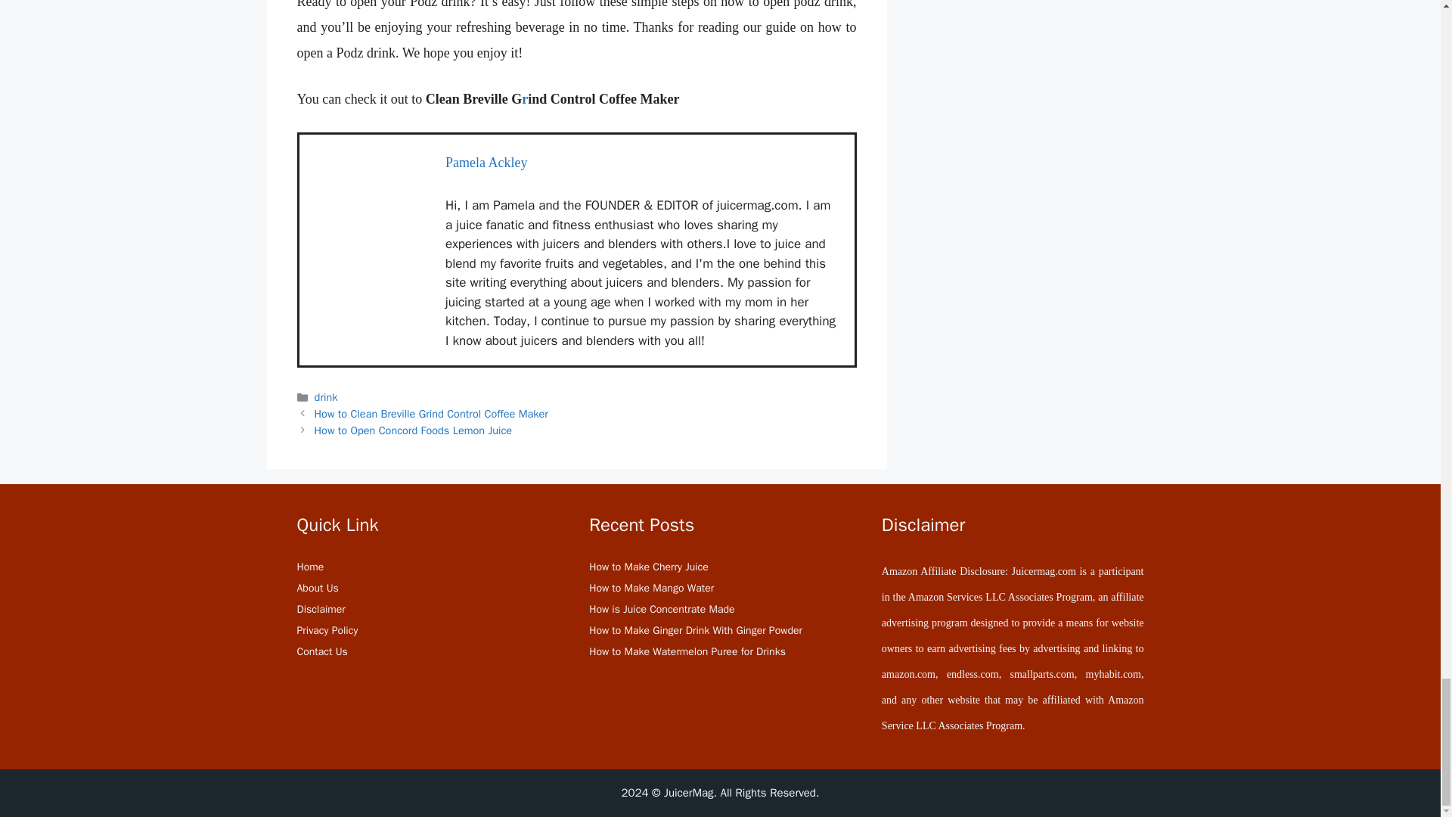 The height and width of the screenshot is (817, 1452). What do you see at coordinates (486, 162) in the screenshot?
I see `Pamela Ackley` at bounding box center [486, 162].